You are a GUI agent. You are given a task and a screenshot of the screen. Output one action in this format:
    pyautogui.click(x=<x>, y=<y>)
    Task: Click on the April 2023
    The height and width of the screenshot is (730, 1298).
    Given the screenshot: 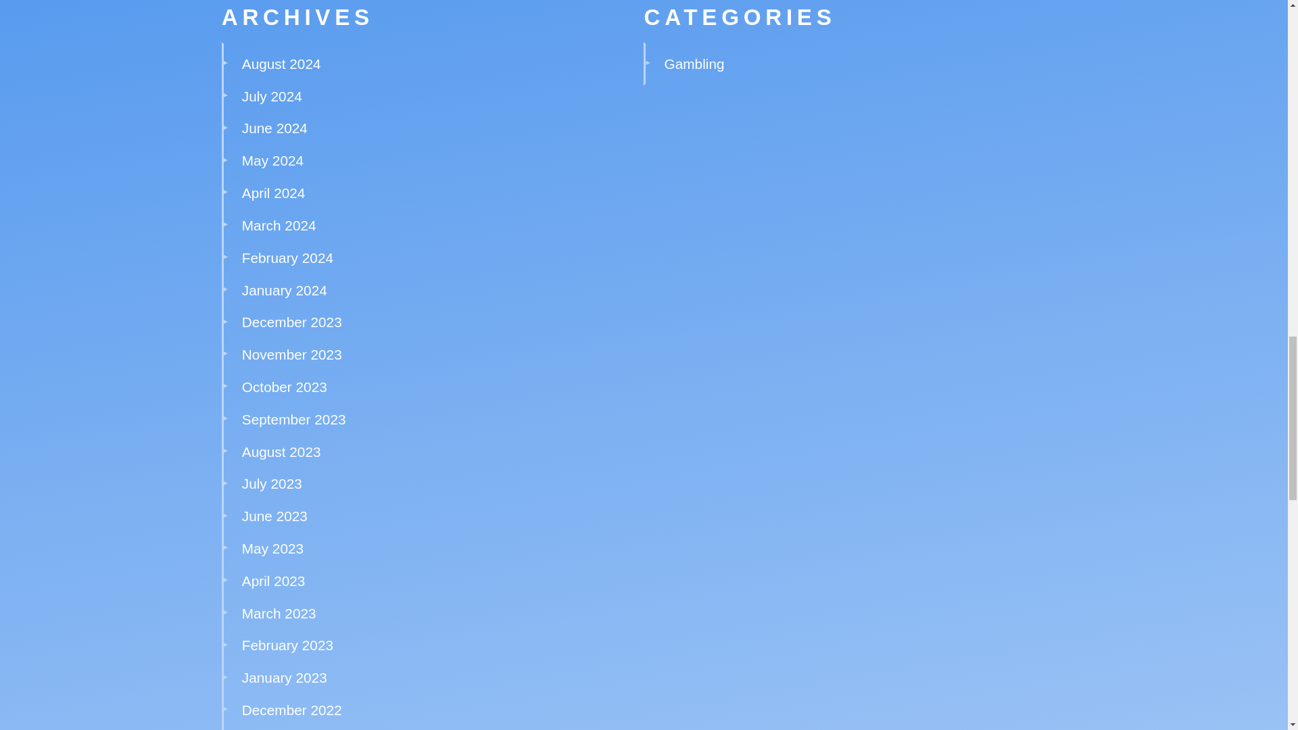 What is the action you would take?
    pyautogui.click(x=273, y=580)
    